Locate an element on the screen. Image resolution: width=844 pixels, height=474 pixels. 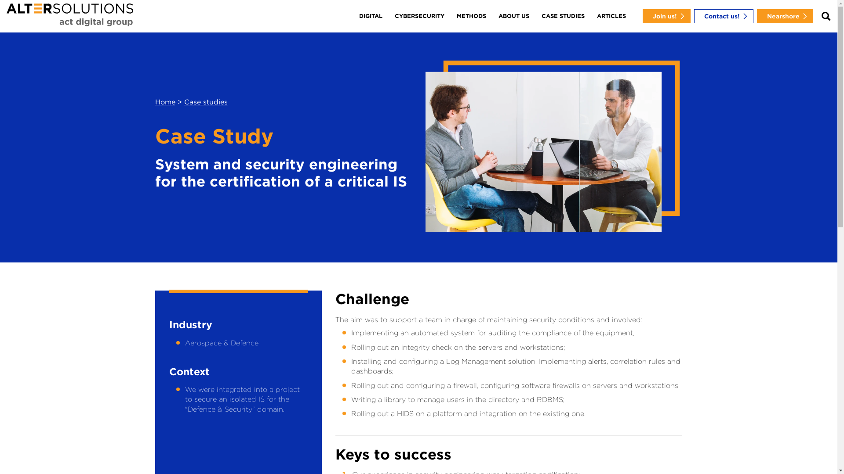
Nearshore is located at coordinates (785, 16).